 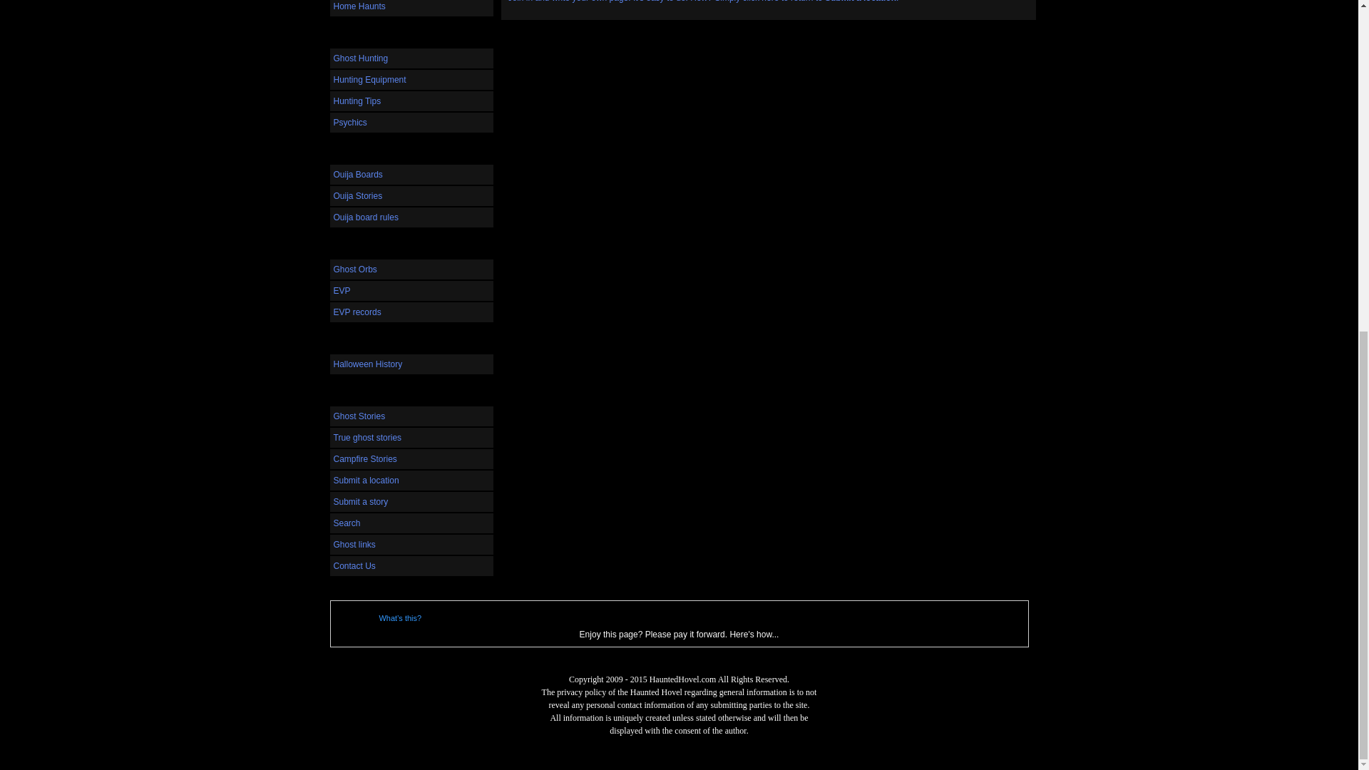 What do you see at coordinates (411, 565) in the screenshot?
I see `Contact Us` at bounding box center [411, 565].